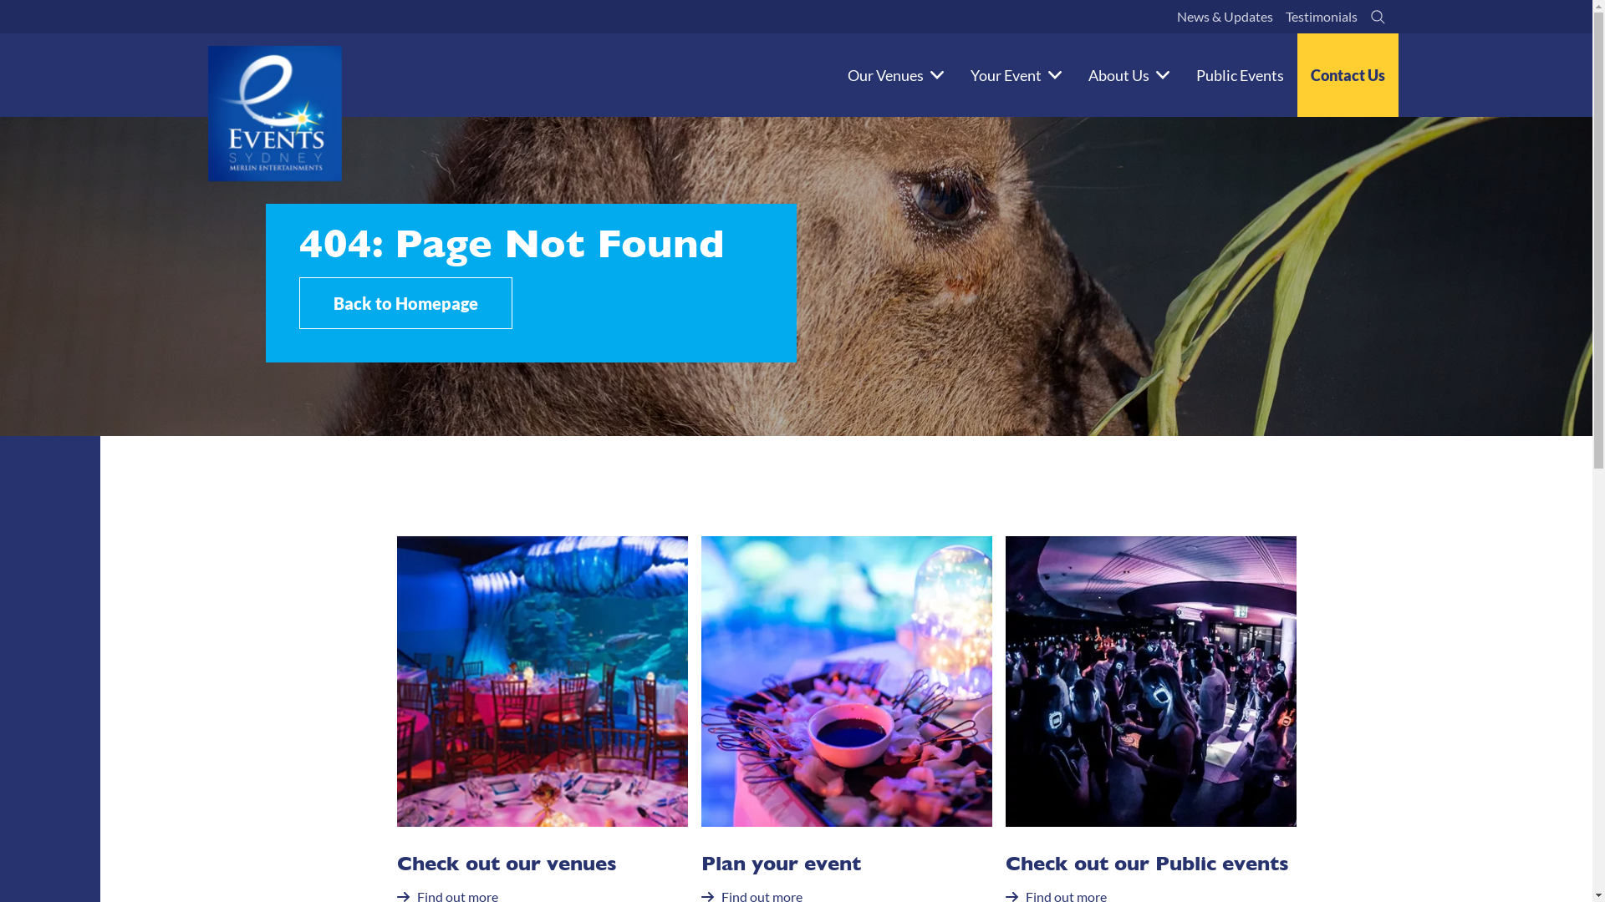 The height and width of the screenshot is (902, 1605). What do you see at coordinates (1378, 17) in the screenshot?
I see `Search` at bounding box center [1378, 17].